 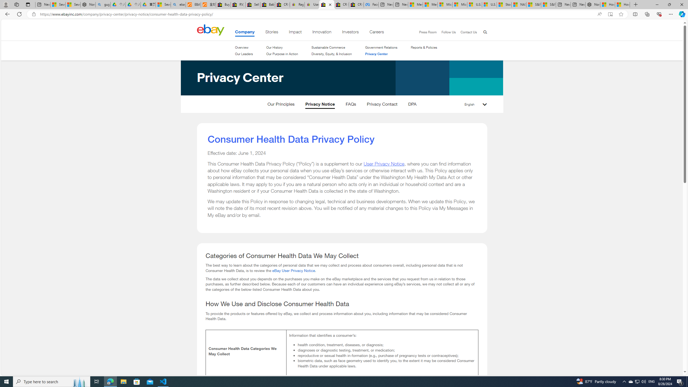 I want to click on Company . This is the current section., so click(x=245, y=33).